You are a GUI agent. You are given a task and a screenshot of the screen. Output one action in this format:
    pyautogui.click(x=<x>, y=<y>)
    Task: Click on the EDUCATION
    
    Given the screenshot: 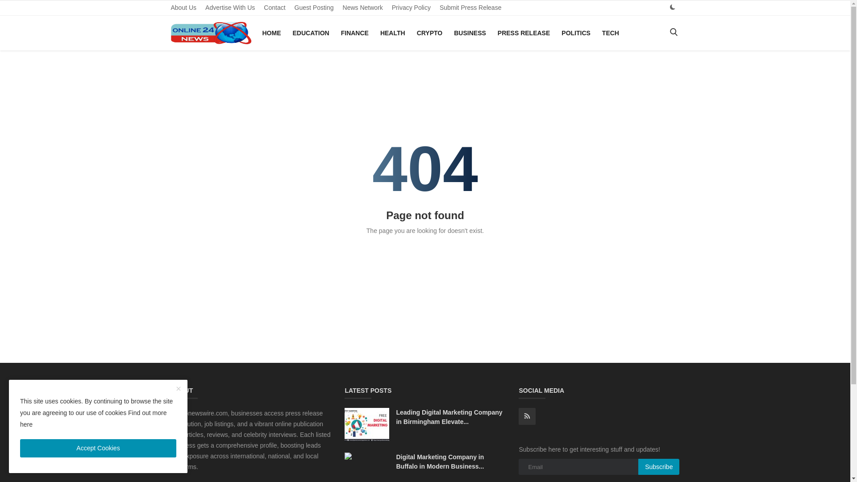 What is the action you would take?
    pyautogui.click(x=311, y=33)
    